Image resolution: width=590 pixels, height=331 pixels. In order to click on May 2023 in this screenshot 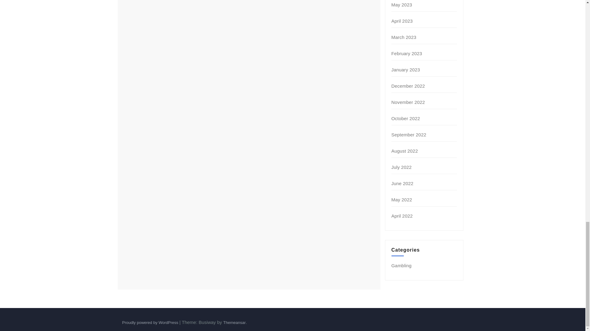, I will do `click(402, 4)`.